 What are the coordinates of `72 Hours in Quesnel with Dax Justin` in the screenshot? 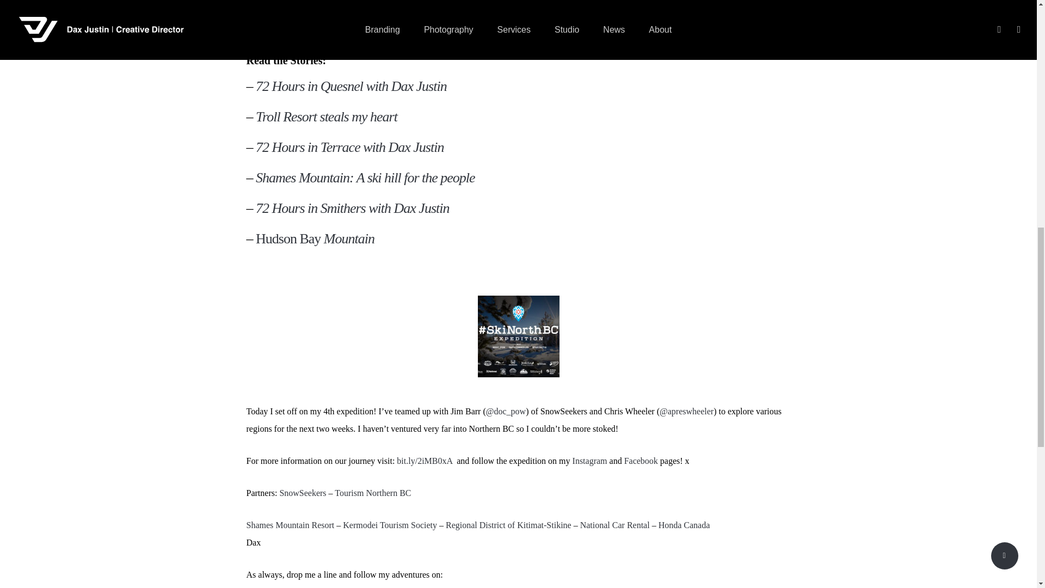 It's located at (352, 86).